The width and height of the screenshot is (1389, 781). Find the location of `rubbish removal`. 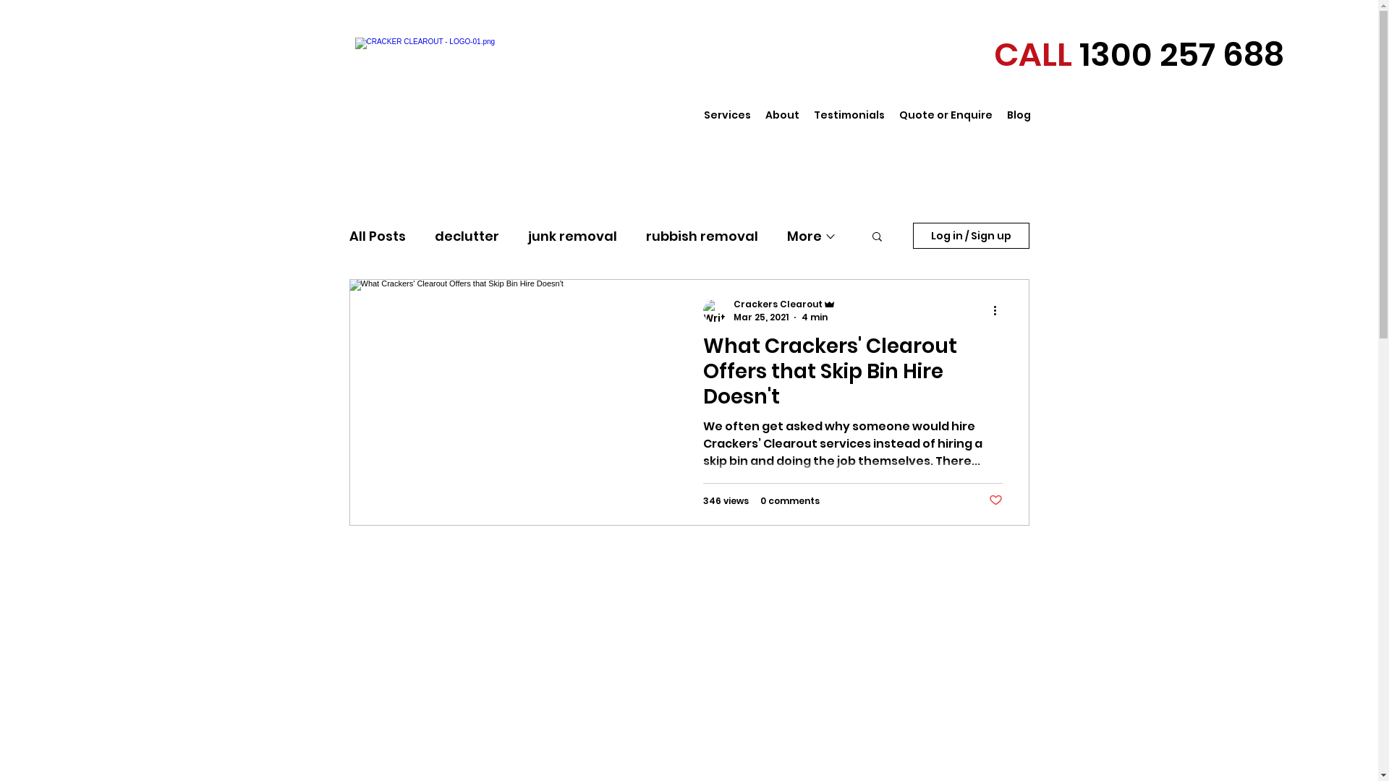

rubbish removal is located at coordinates (702, 235).